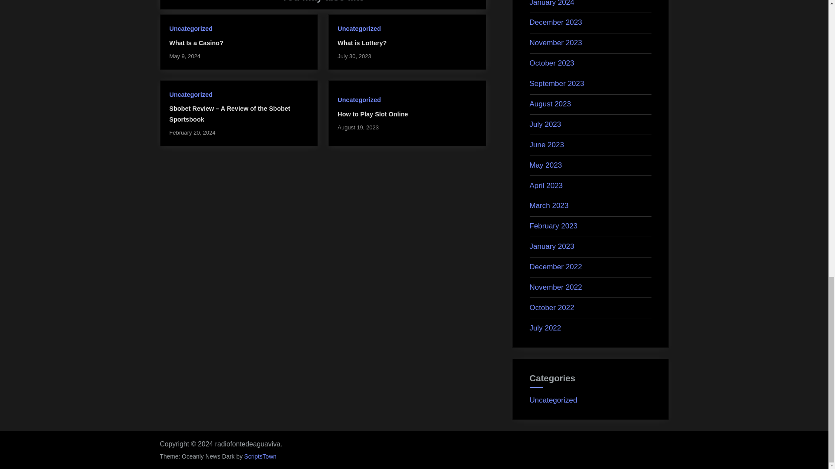 This screenshot has width=835, height=469. What do you see at coordinates (190, 29) in the screenshot?
I see `Uncategorized` at bounding box center [190, 29].